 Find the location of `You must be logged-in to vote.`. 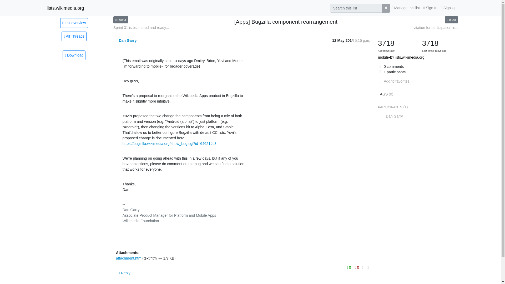

You must be logged-in to vote. is located at coordinates (357, 267).